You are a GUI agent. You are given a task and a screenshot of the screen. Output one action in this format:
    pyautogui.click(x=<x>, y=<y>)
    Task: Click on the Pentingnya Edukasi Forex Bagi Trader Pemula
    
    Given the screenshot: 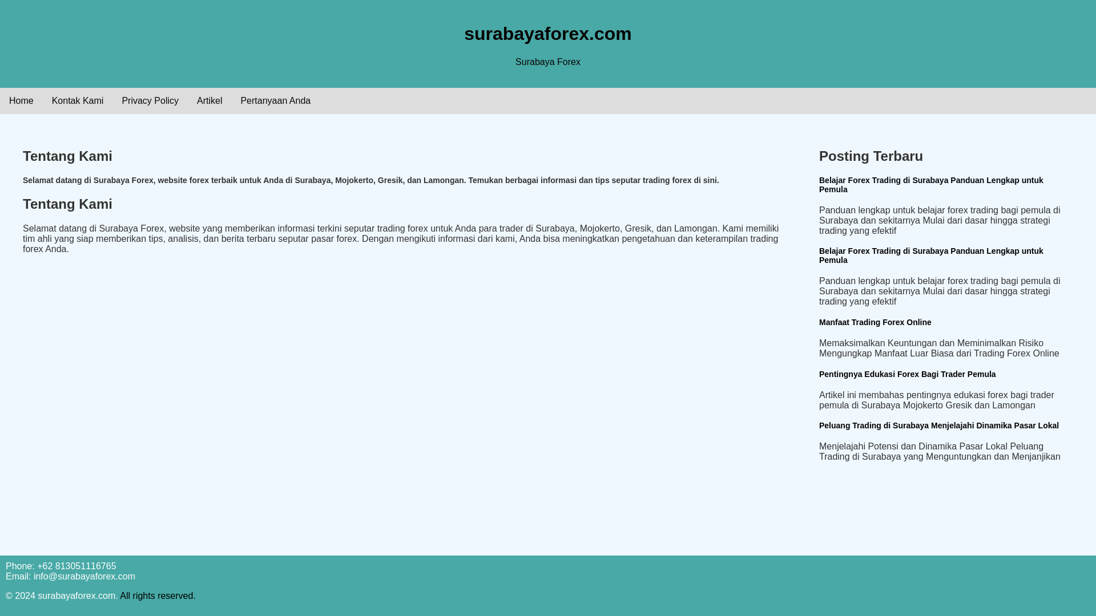 What is the action you would take?
    pyautogui.click(x=908, y=374)
    